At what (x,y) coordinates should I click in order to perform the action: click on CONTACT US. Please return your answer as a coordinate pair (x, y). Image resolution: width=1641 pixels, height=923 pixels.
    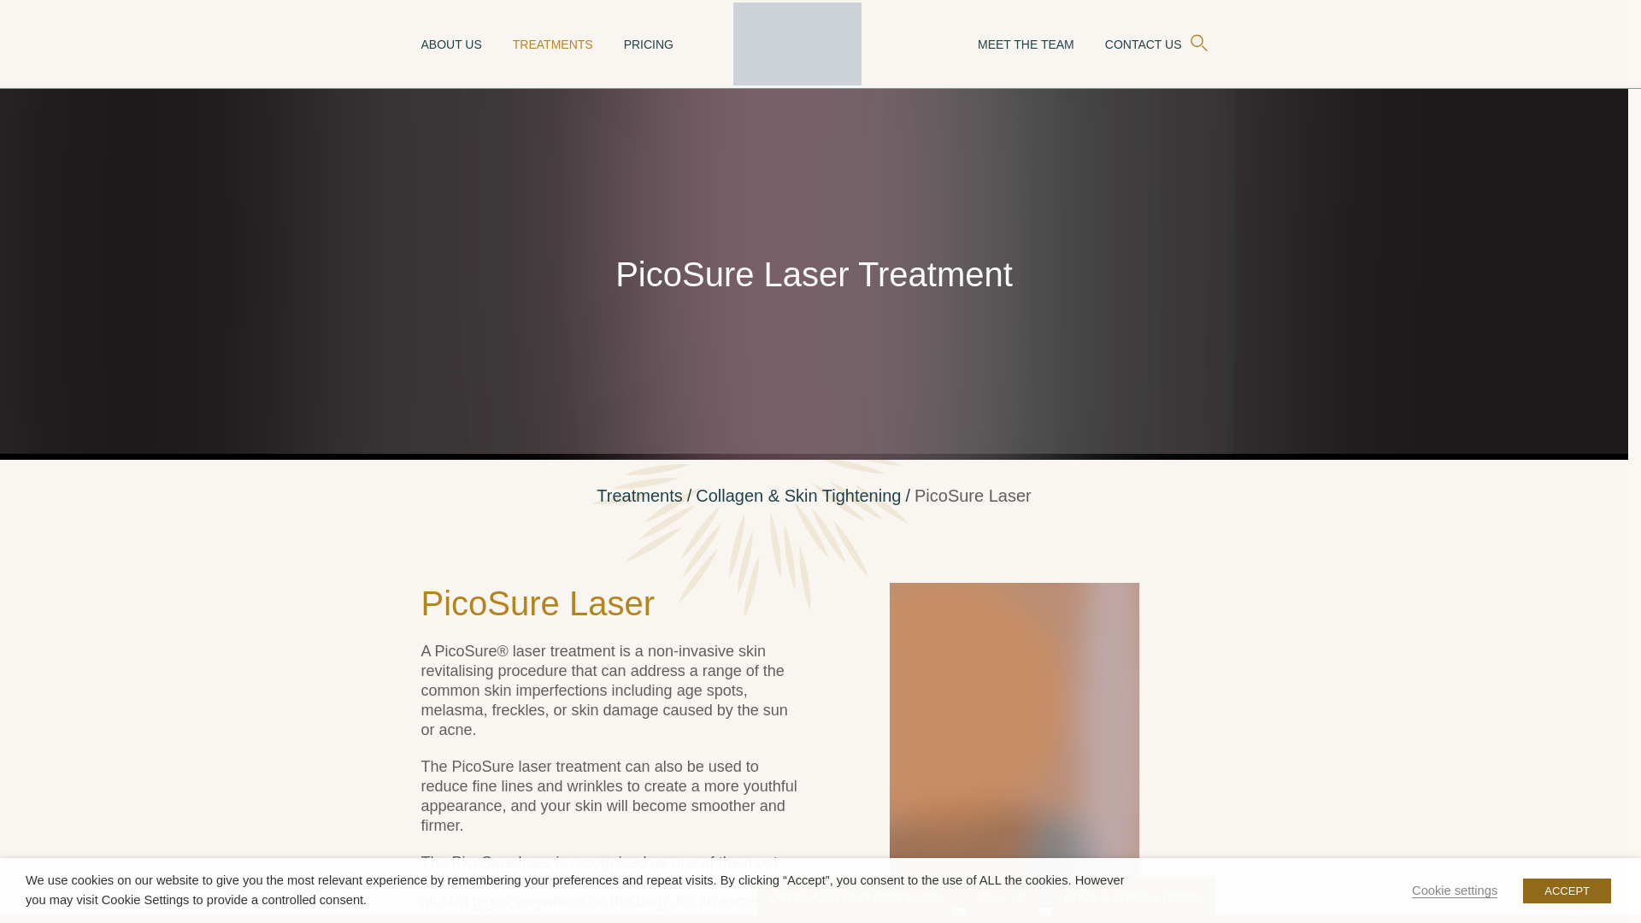
    Looking at the image, I should click on (1143, 43).